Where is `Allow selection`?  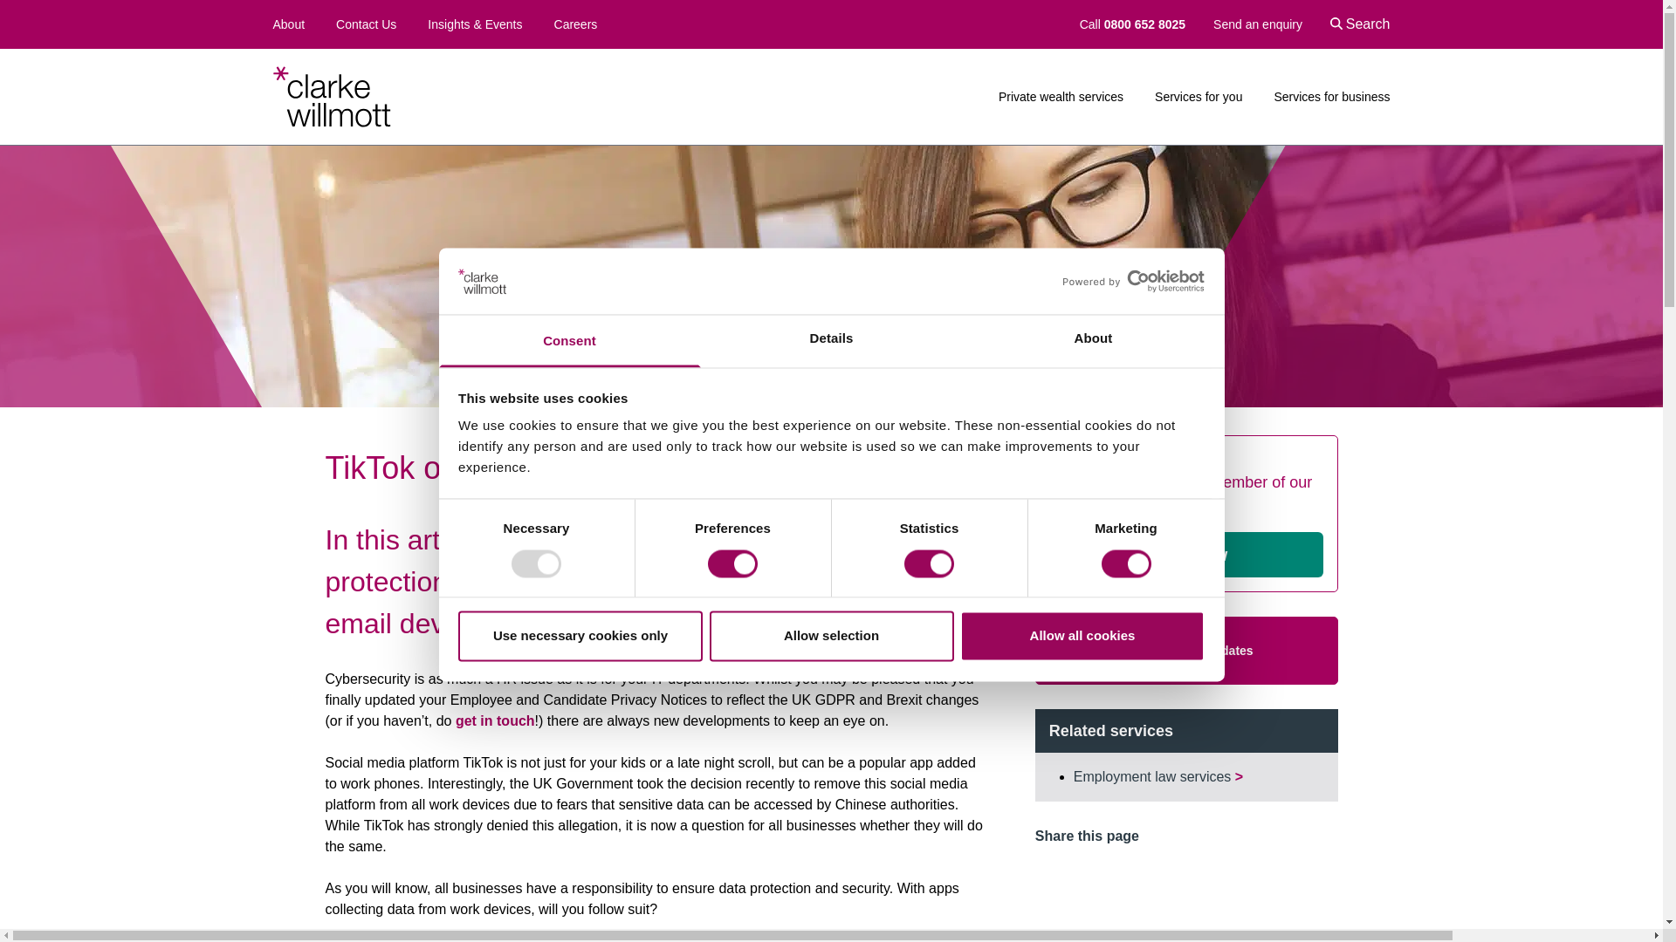 Allow selection is located at coordinates (831, 637).